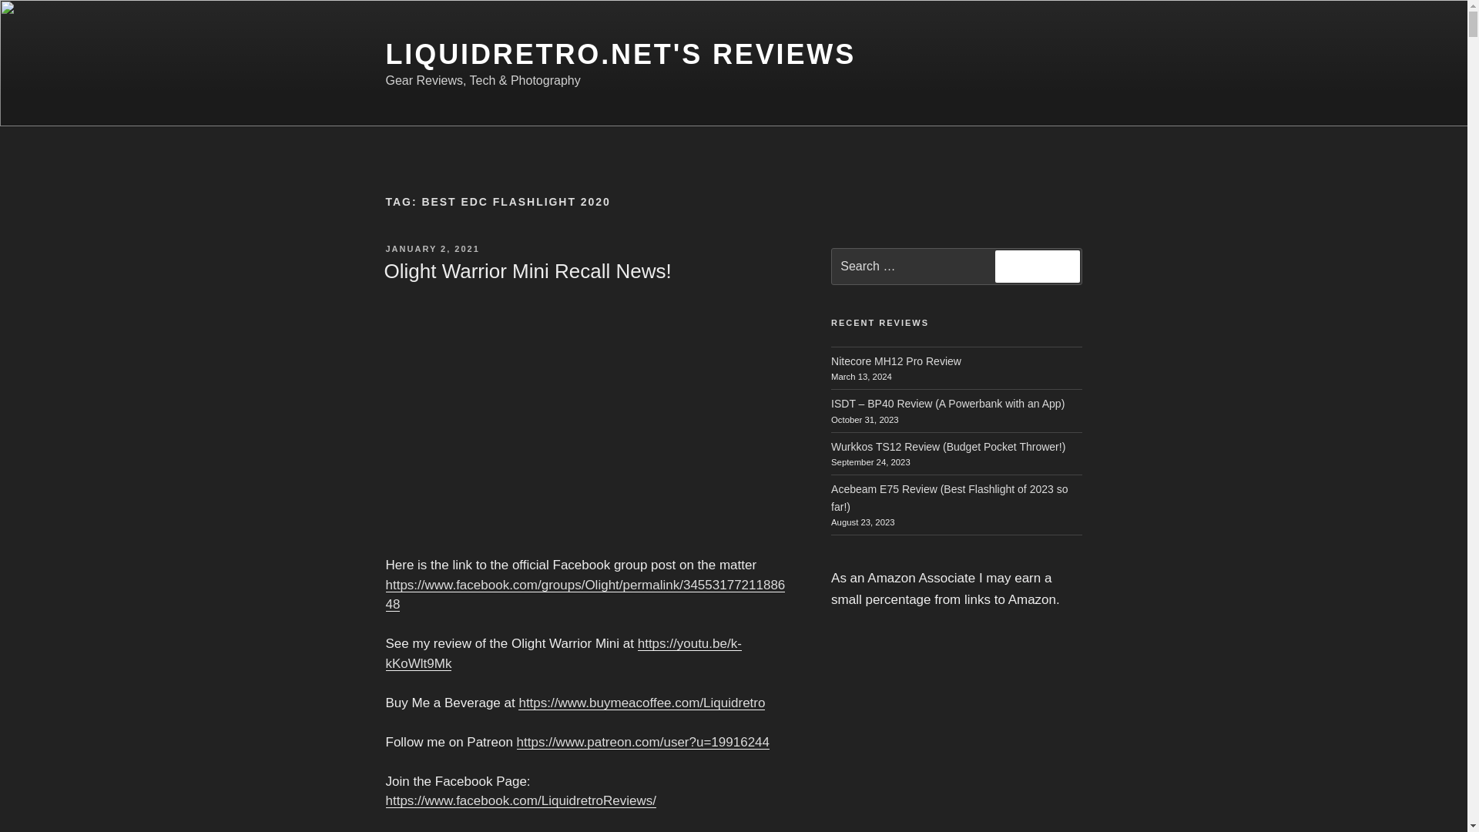 The height and width of the screenshot is (832, 1479). I want to click on JANUARY 2, 2021, so click(431, 249).